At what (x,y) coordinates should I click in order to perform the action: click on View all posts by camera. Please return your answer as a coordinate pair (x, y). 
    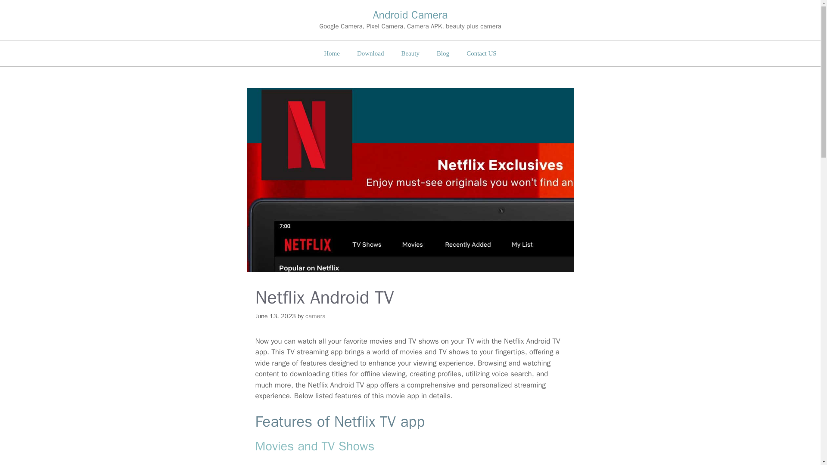
    Looking at the image, I should click on (315, 316).